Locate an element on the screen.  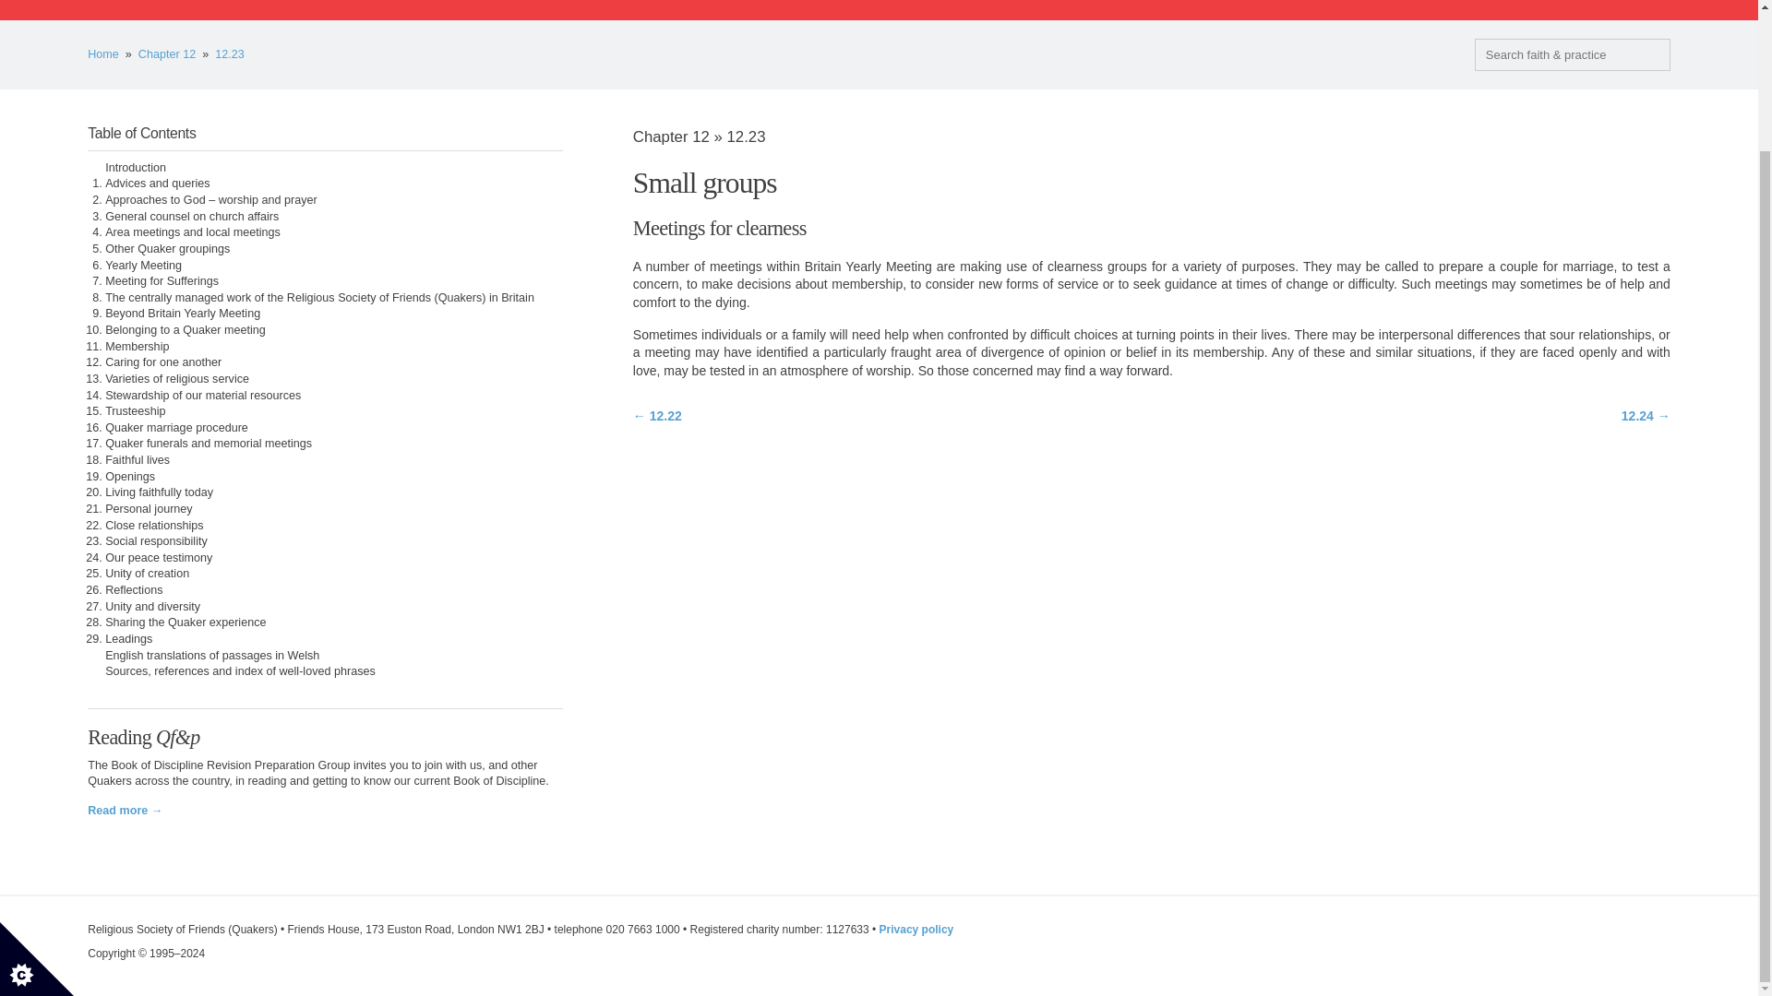
Faithful lives is located at coordinates (137, 460).